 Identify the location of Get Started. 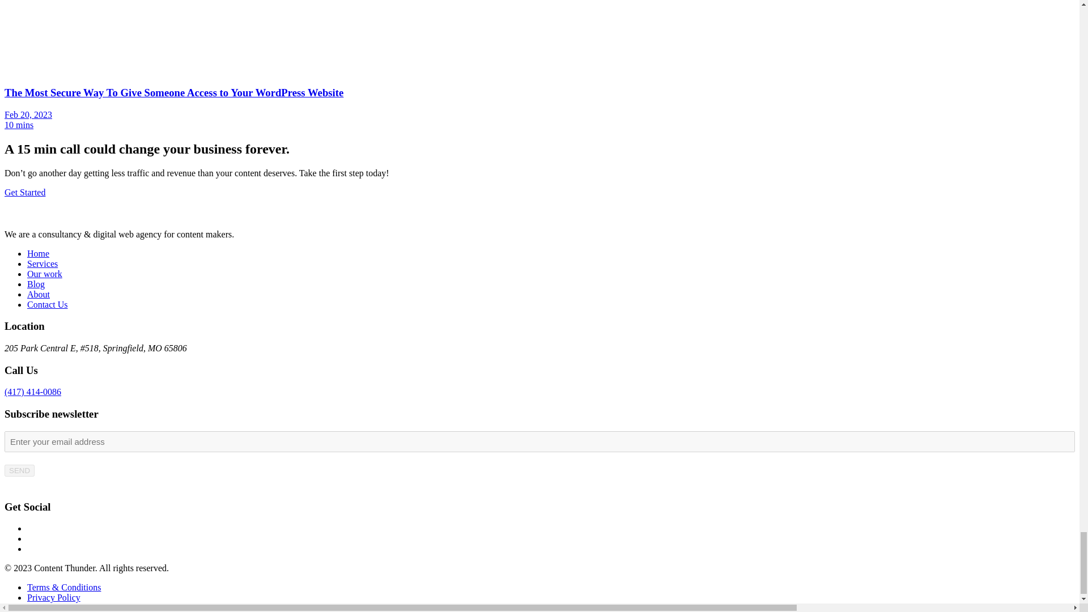
(25, 192).